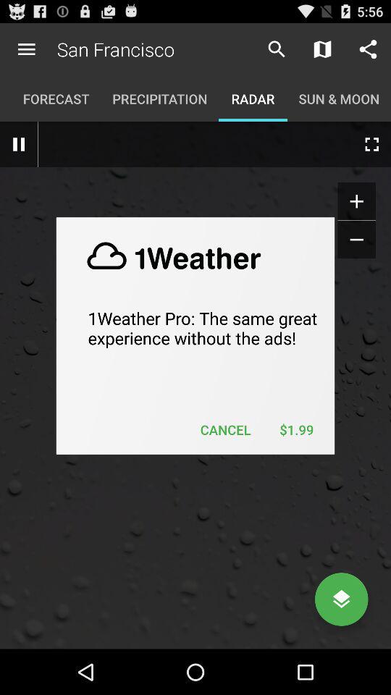 The image size is (391, 695). Describe the element at coordinates (296, 430) in the screenshot. I see `tap the item next to the cancel` at that location.